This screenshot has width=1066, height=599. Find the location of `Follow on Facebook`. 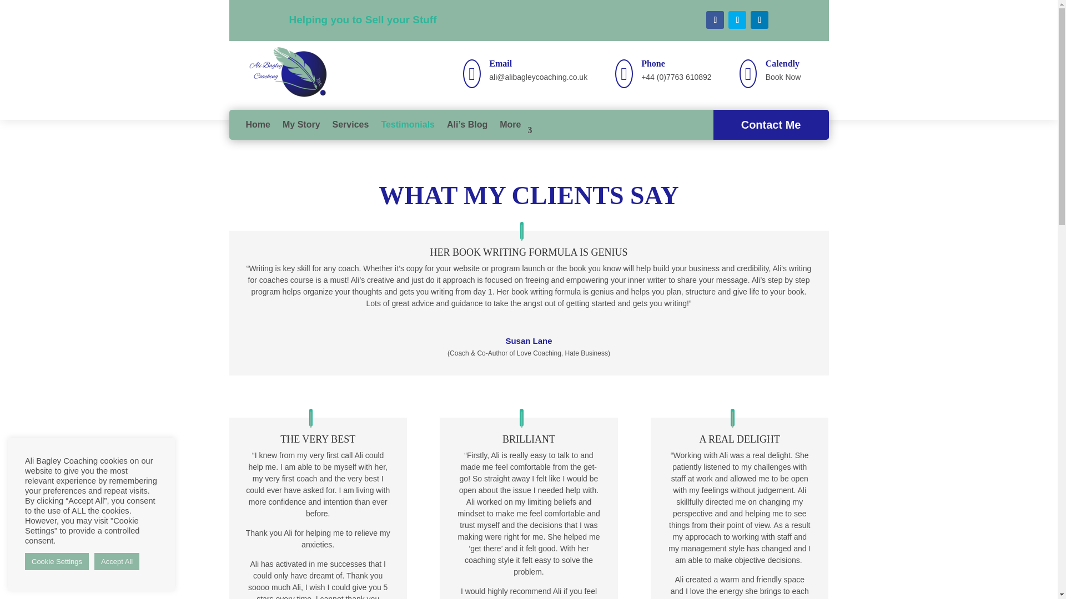

Follow on Facebook is located at coordinates (715, 20).